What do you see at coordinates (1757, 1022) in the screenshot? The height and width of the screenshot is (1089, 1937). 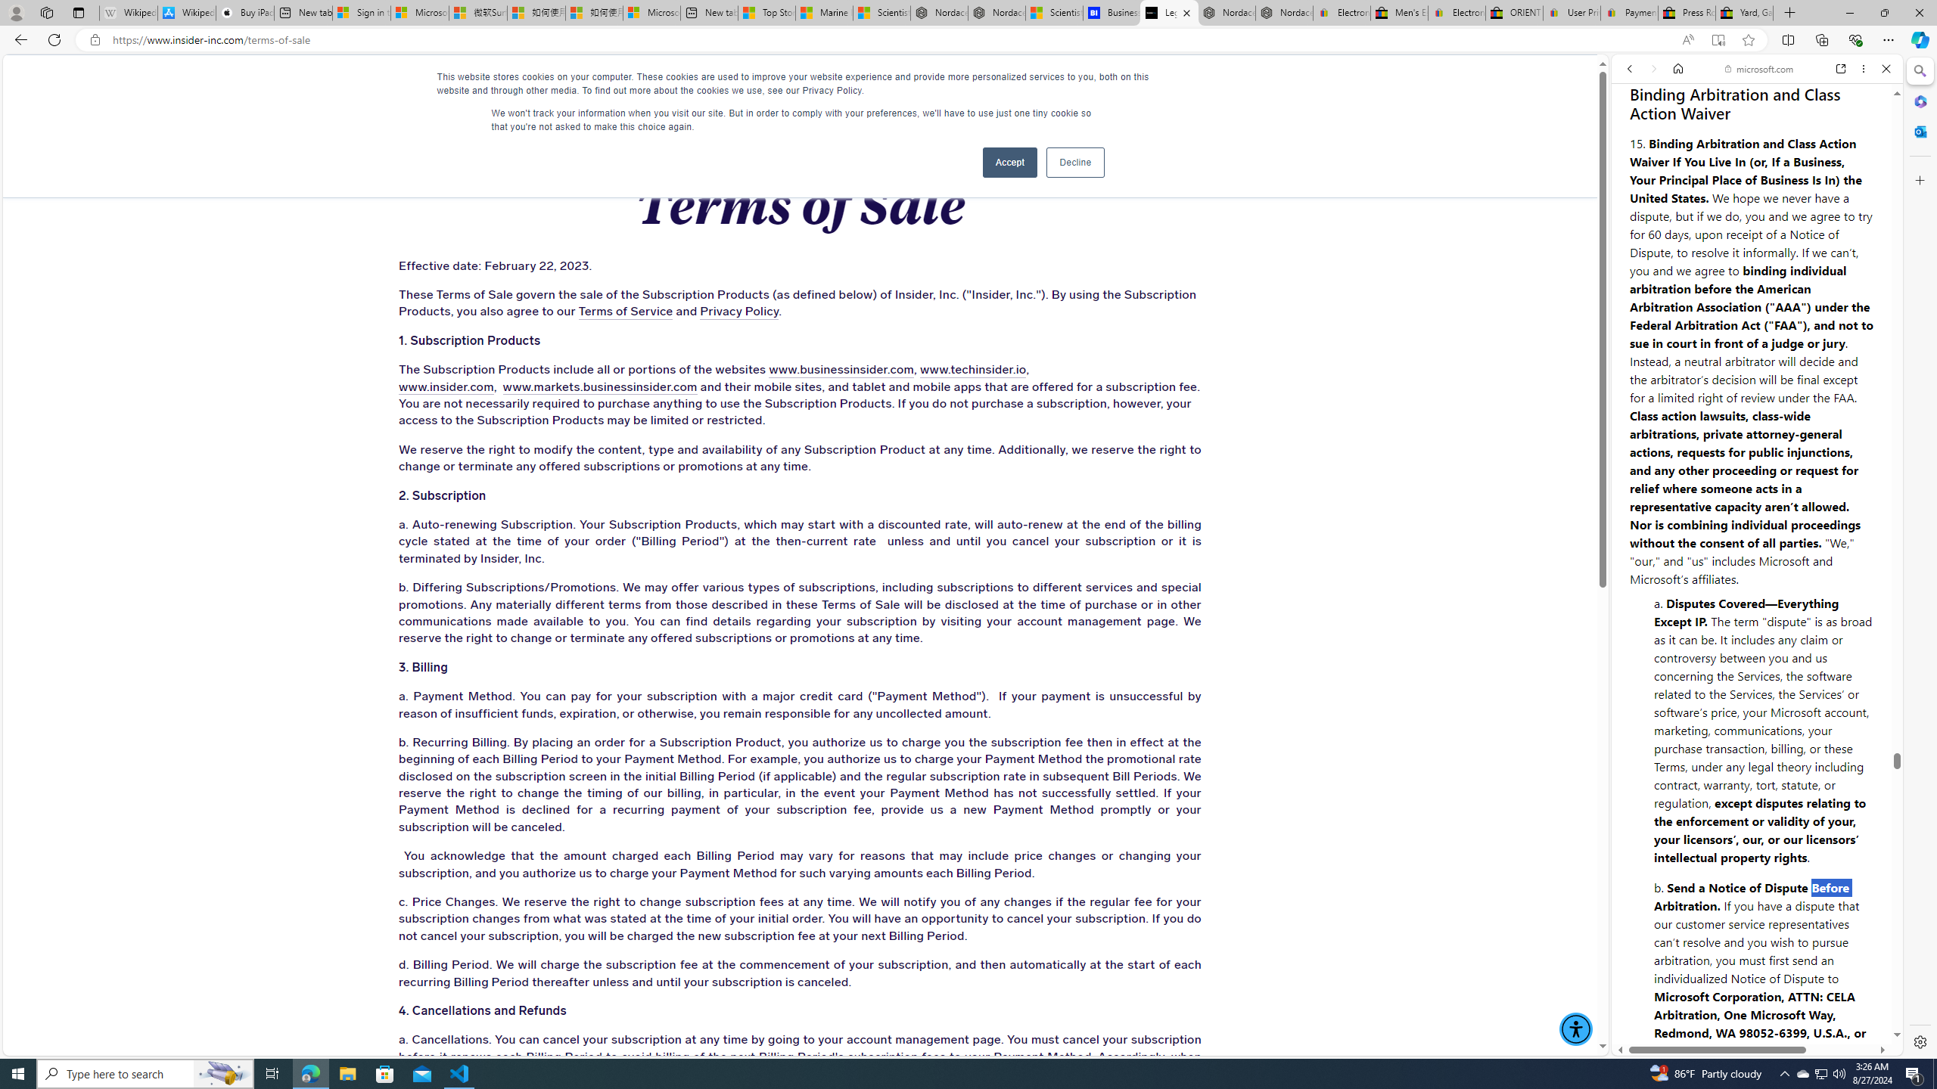 I see `Open in New Tab` at bounding box center [1757, 1022].